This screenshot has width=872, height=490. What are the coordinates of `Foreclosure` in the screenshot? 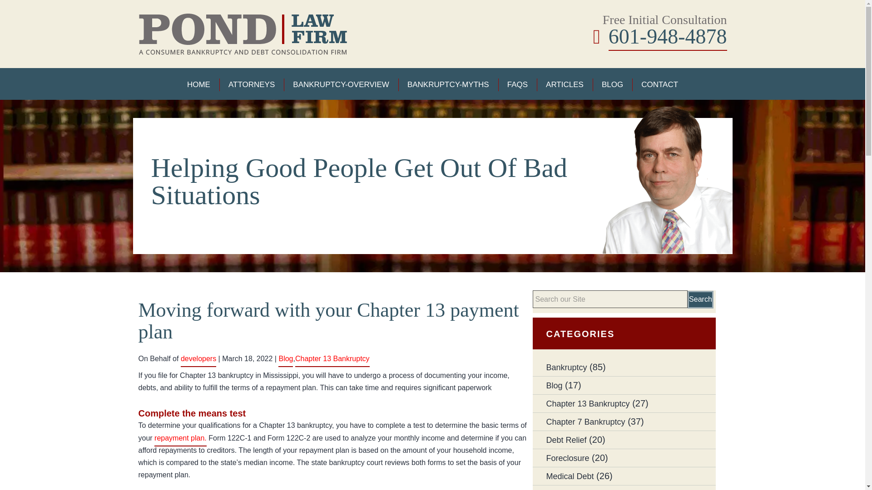 It's located at (567, 458).